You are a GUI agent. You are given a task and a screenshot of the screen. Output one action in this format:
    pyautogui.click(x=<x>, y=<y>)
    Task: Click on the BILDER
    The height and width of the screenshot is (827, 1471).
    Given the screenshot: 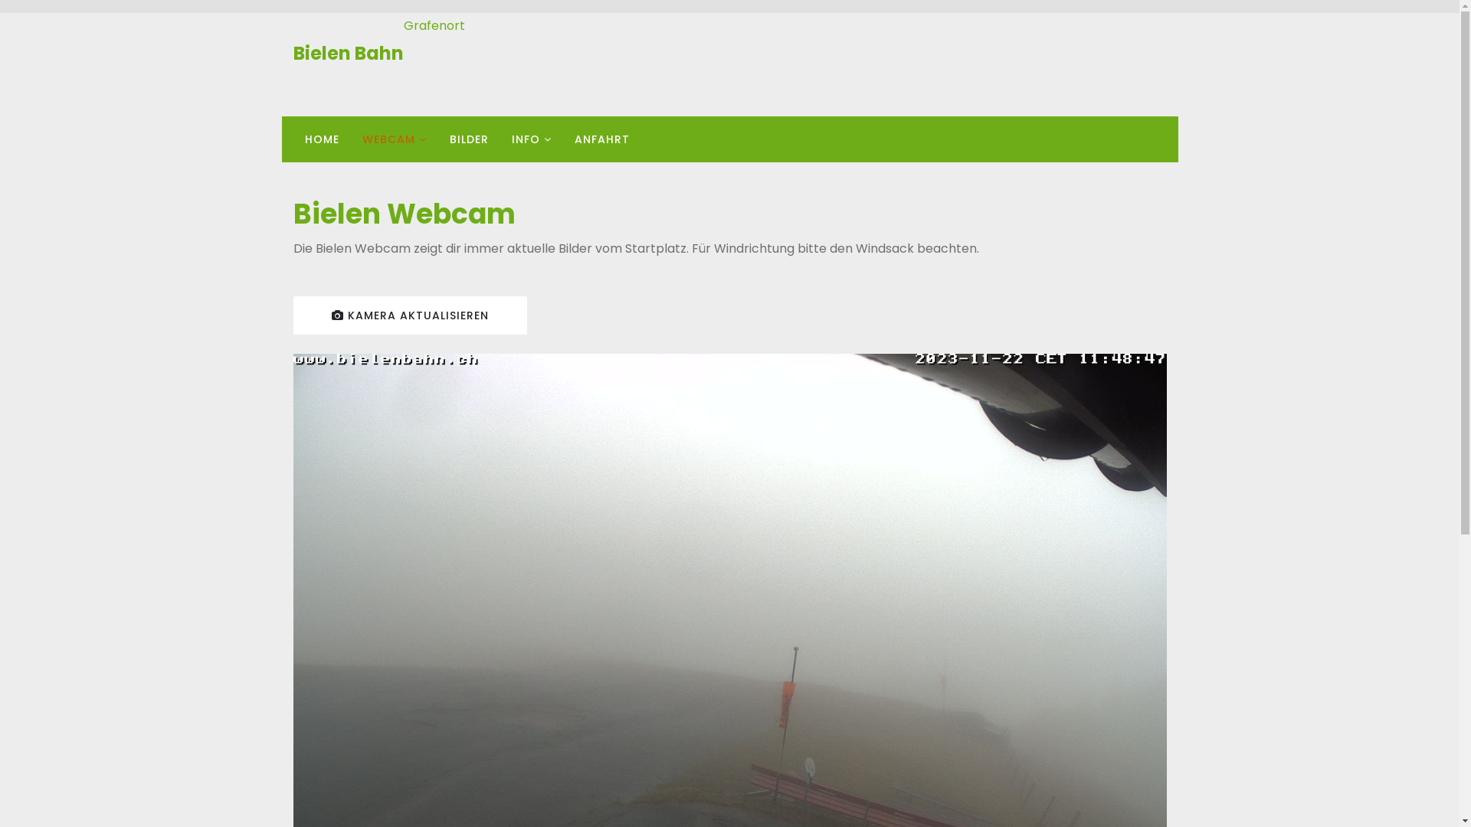 What is the action you would take?
    pyautogui.click(x=469, y=139)
    